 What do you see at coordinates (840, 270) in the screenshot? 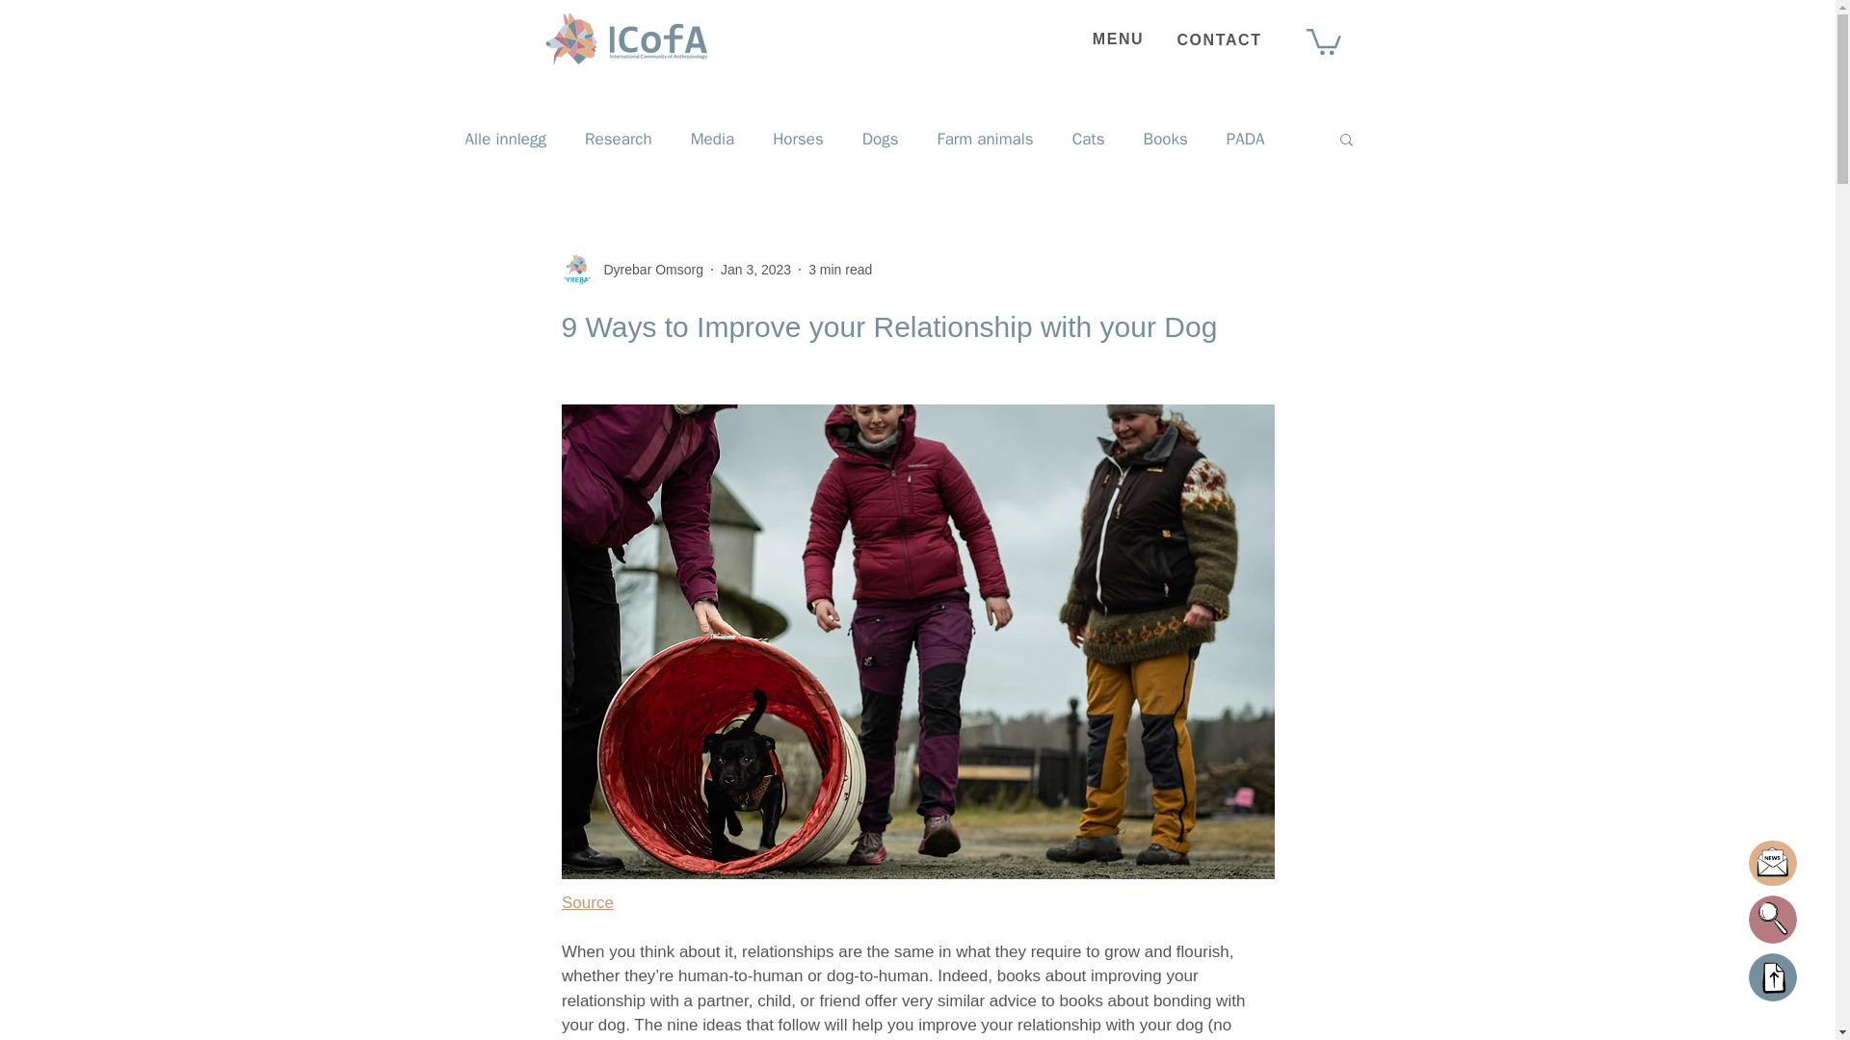
I see `3 min read` at bounding box center [840, 270].